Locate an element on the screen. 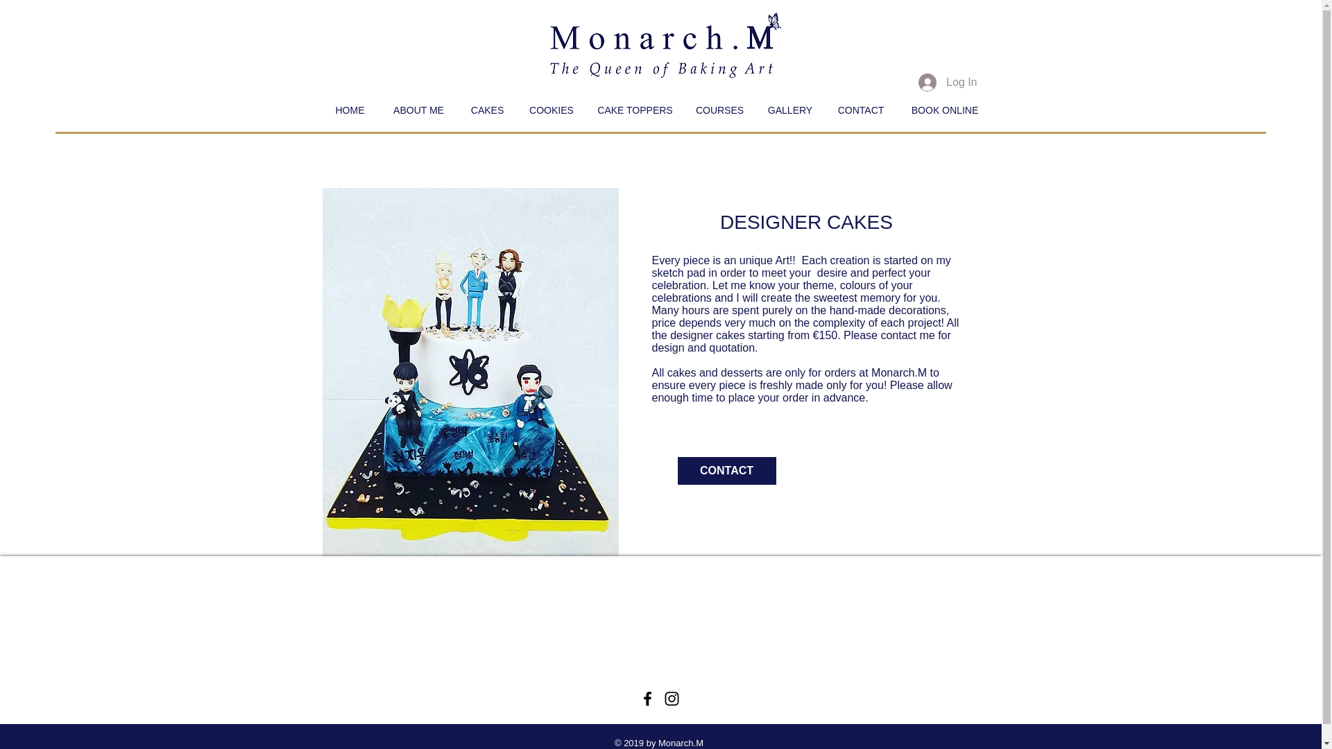 Image resolution: width=1332 pixels, height=749 pixels. BOOK ONLINE is located at coordinates (945, 110).